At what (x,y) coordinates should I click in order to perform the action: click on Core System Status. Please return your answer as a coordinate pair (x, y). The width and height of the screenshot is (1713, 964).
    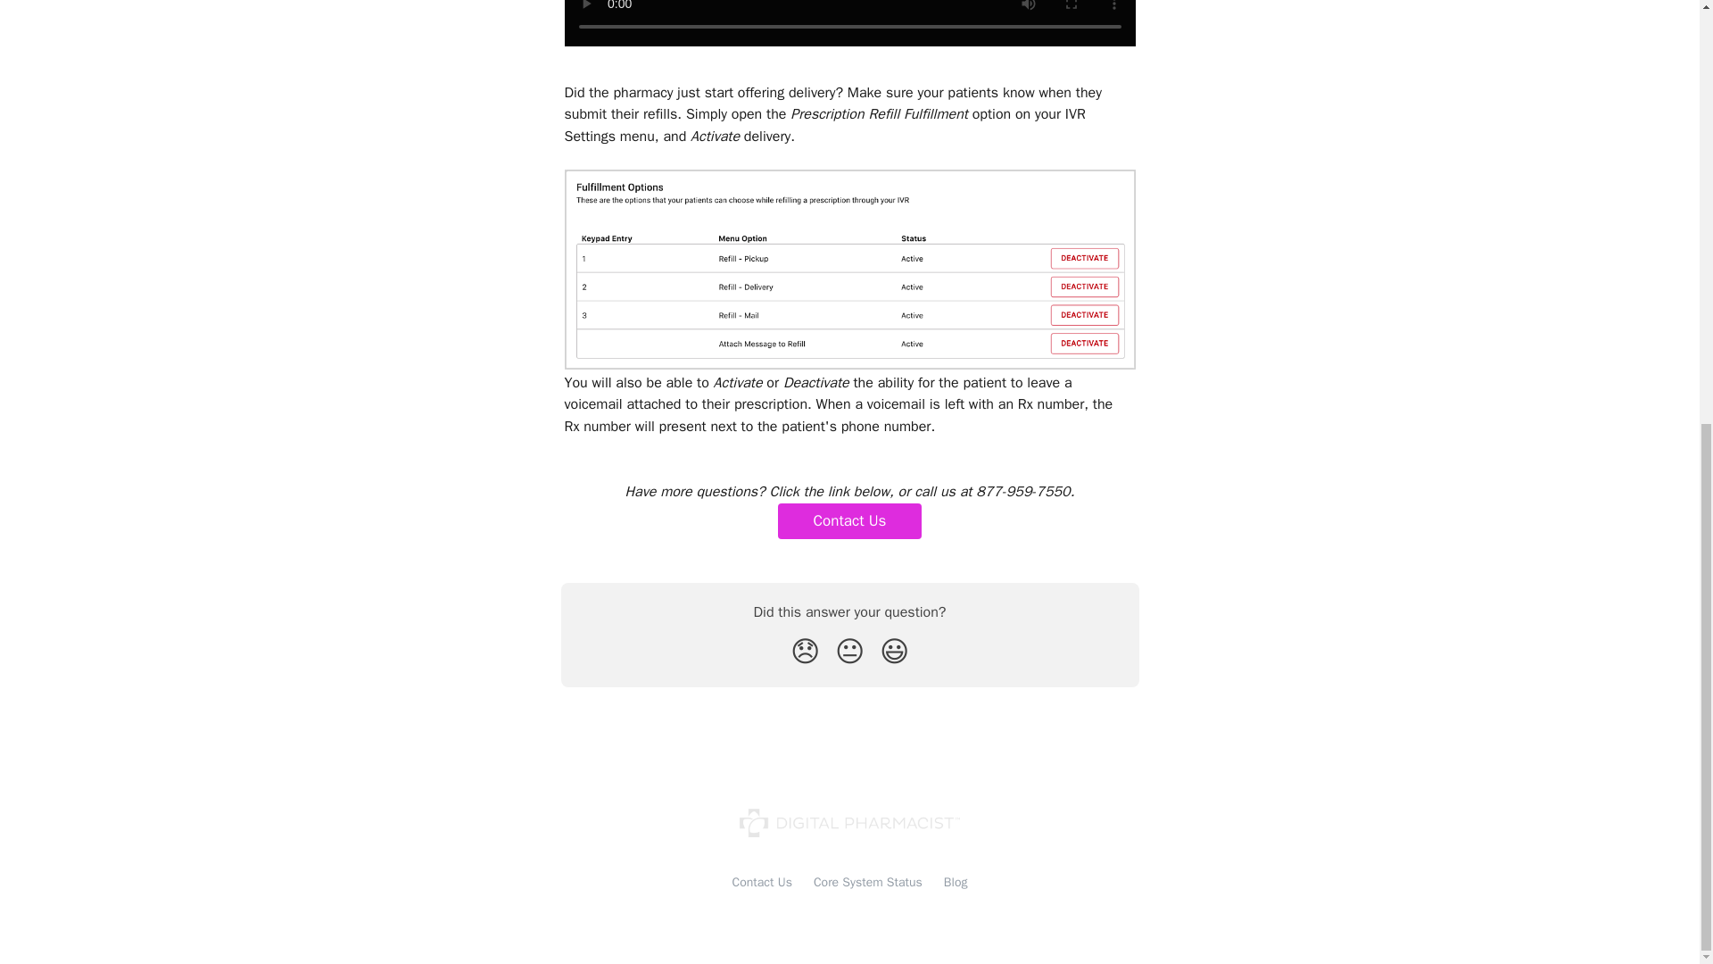
    Looking at the image, I should click on (868, 882).